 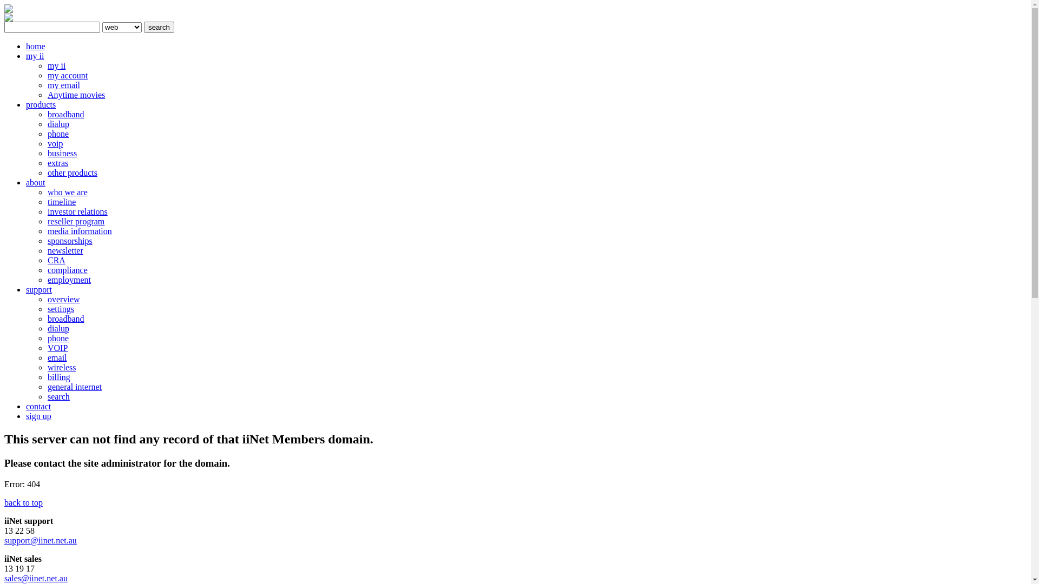 What do you see at coordinates (68, 76) in the screenshot?
I see `my account` at bounding box center [68, 76].